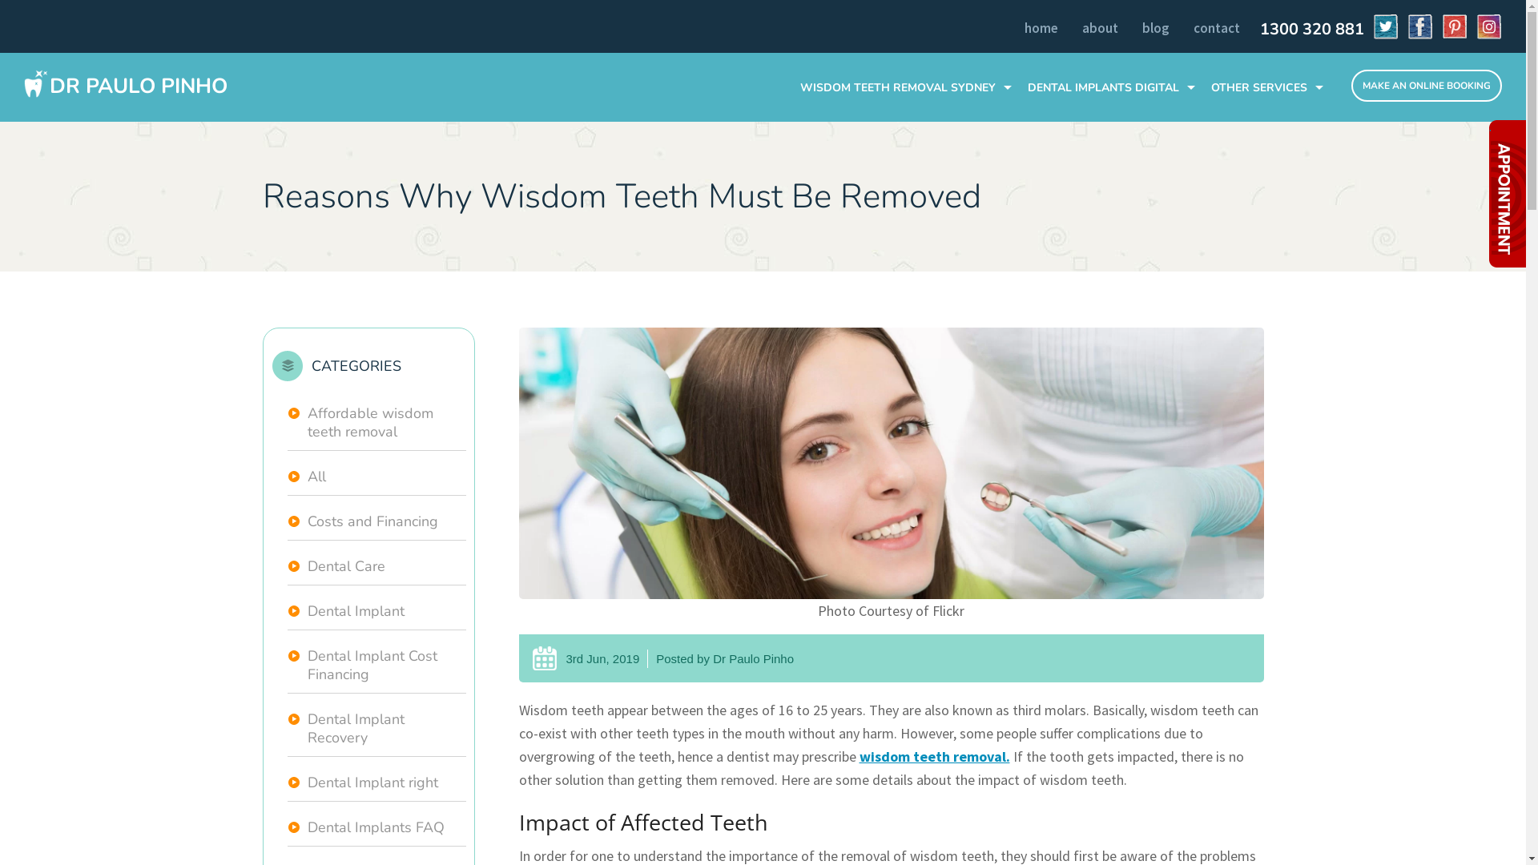 Image resolution: width=1538 pixels, height=865 pixels. What do you see at coordinates (1115, 117) in the screenshot?
I see `COSTS & FINANCING` at bounding box center [1115, 117].